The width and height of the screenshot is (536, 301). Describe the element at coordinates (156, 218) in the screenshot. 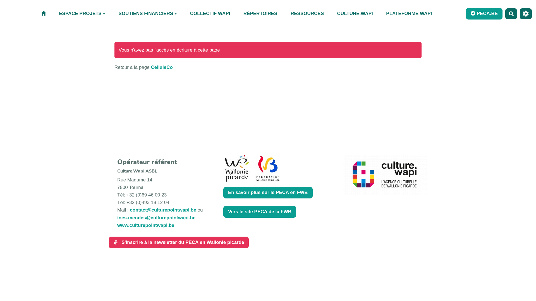

I see `ines.mendes@culturepointwapi.be` at that location.